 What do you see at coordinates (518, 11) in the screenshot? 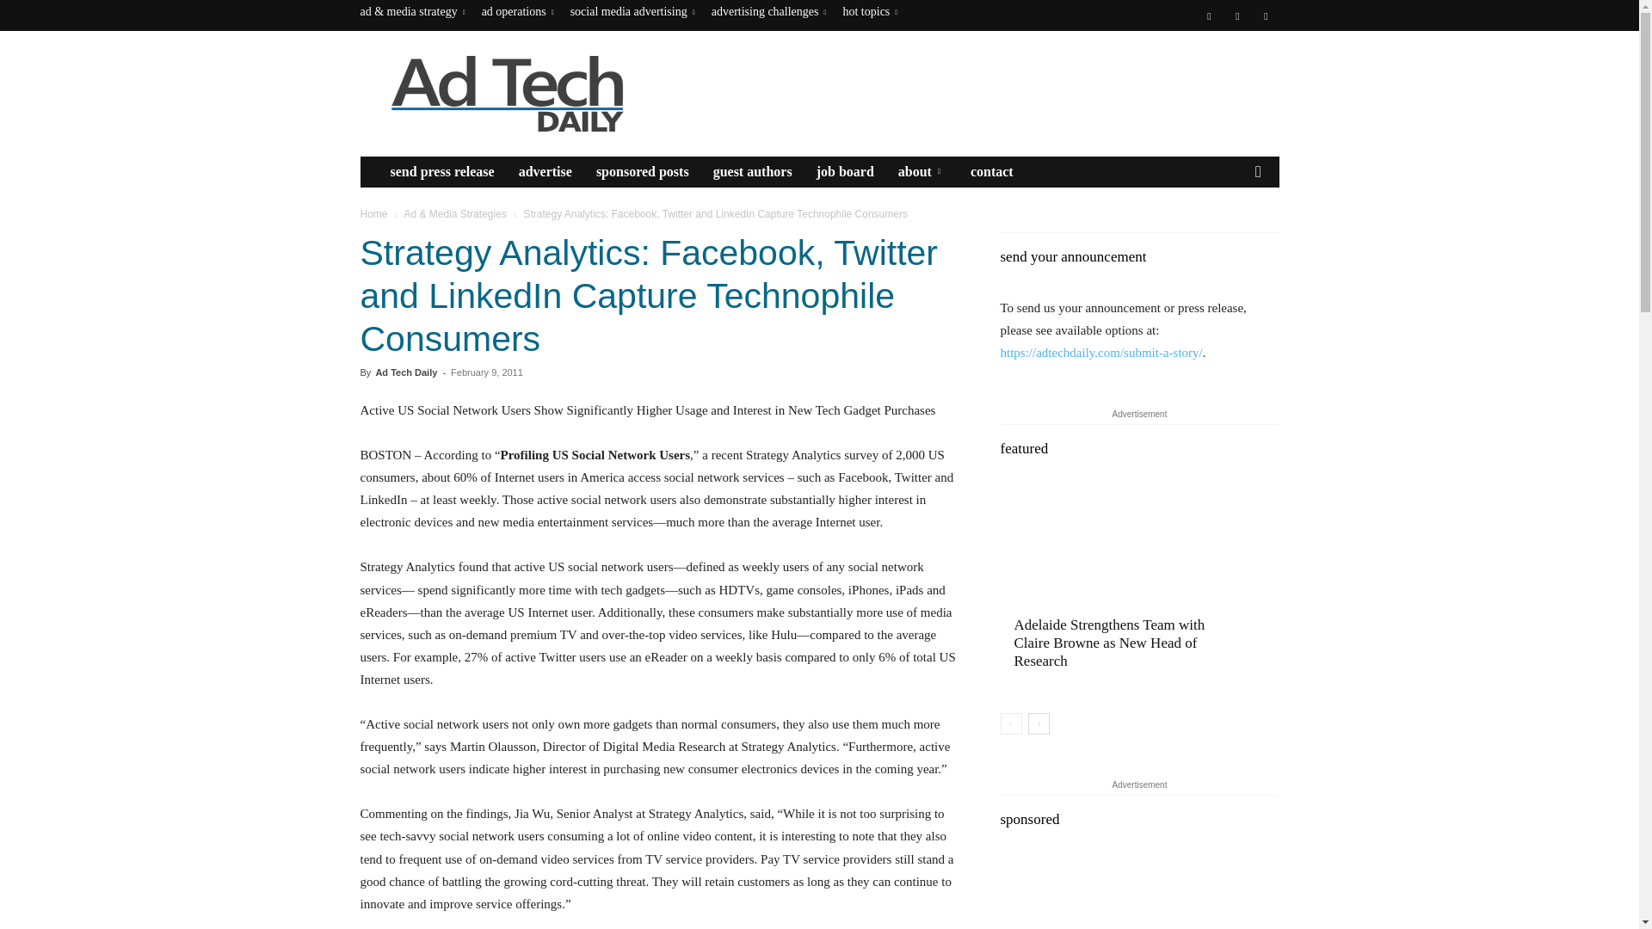
I see `ad operations` at bounding box center [518, 11].